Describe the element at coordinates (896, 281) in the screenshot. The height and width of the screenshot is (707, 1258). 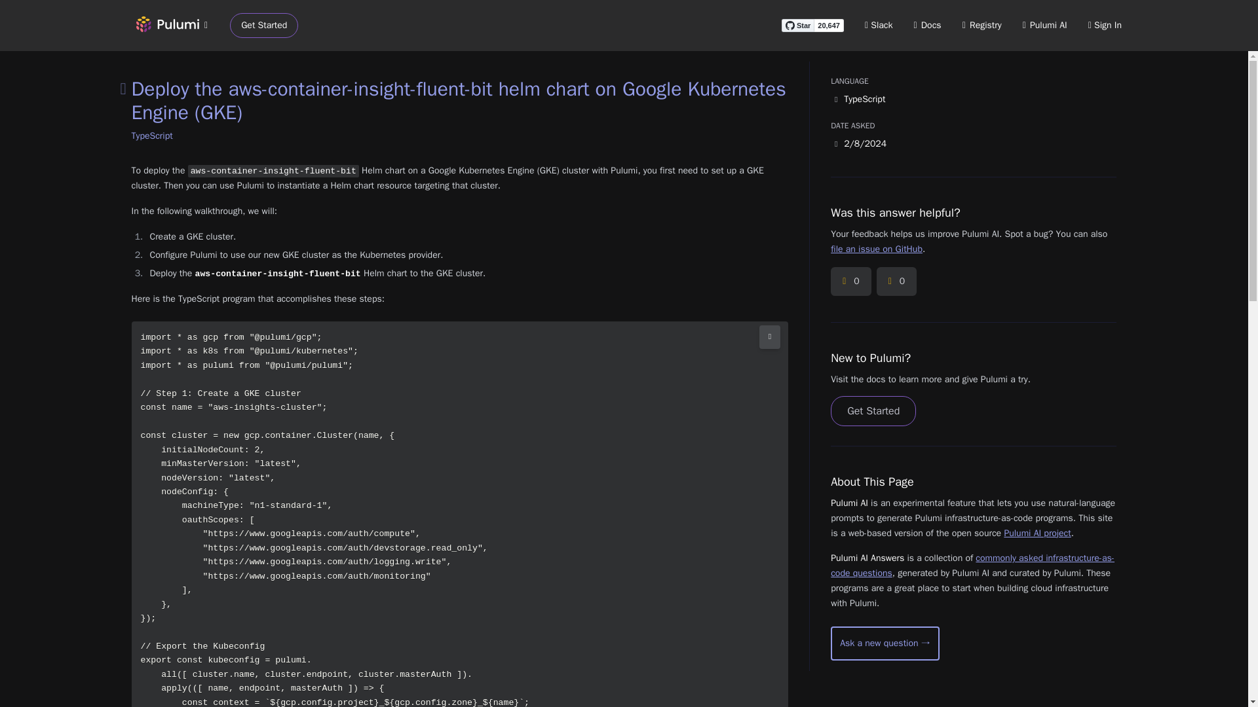
I see `Downvote this answer` at that location.